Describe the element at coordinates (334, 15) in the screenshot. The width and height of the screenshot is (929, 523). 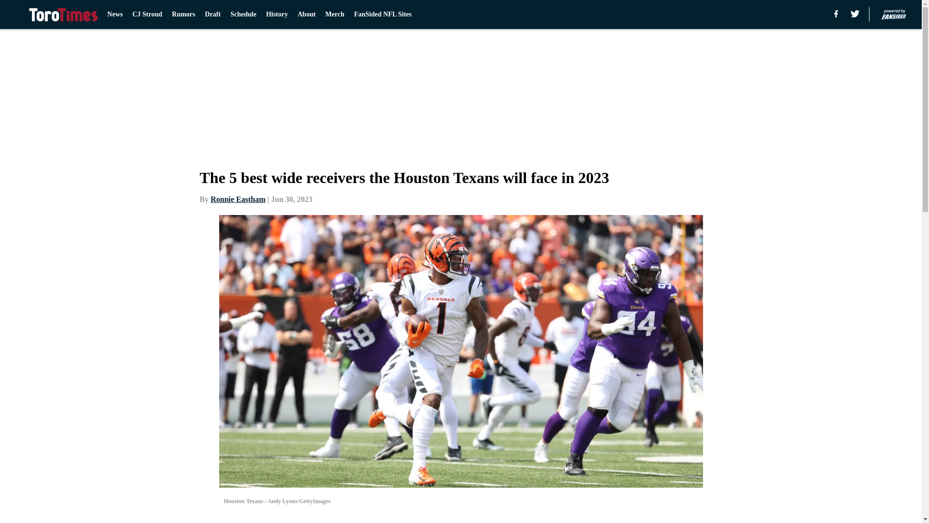
I see `Merch` at that location.